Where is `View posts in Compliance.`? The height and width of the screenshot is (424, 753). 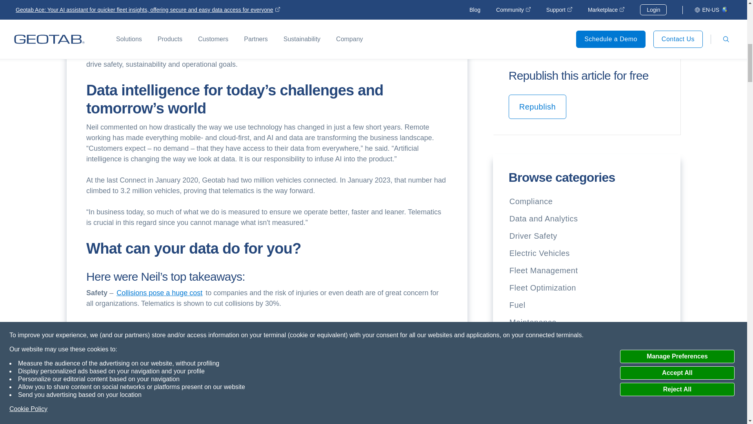
View posts in Compliance. is located at coordinates (531, 201).